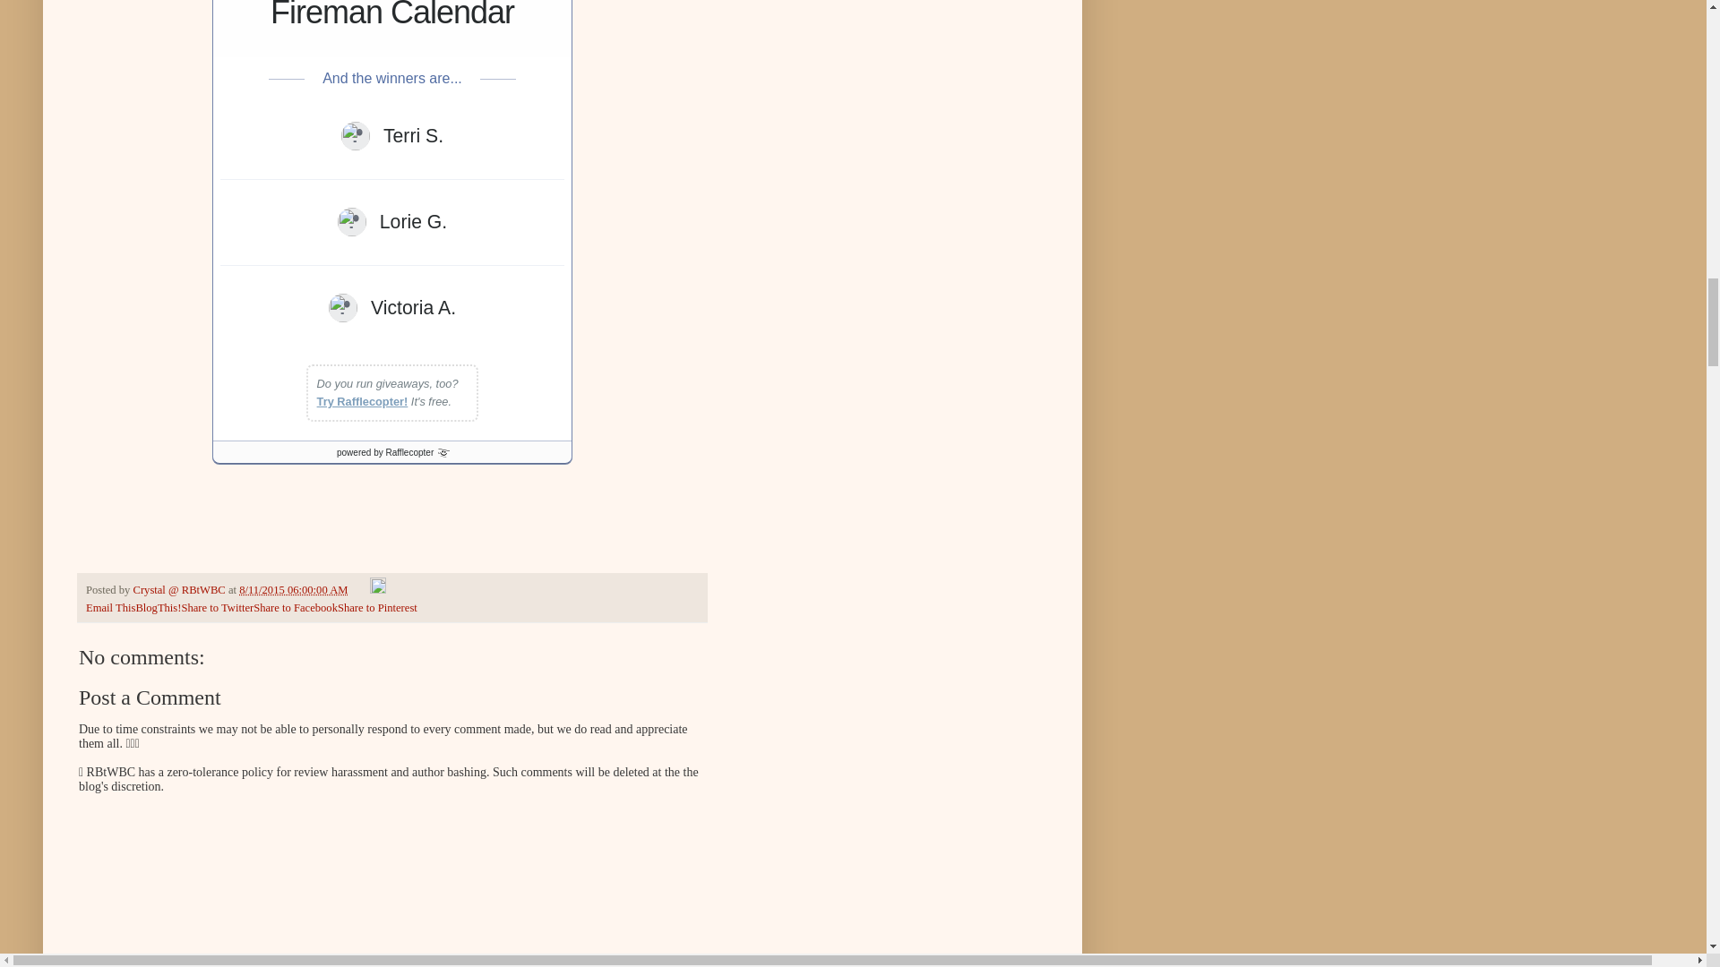 The image size is (1720, 967). What do you see at coordinates (158, 607) in the screenshot?
I see `BlogThis!` at bounding box center [158, 607].